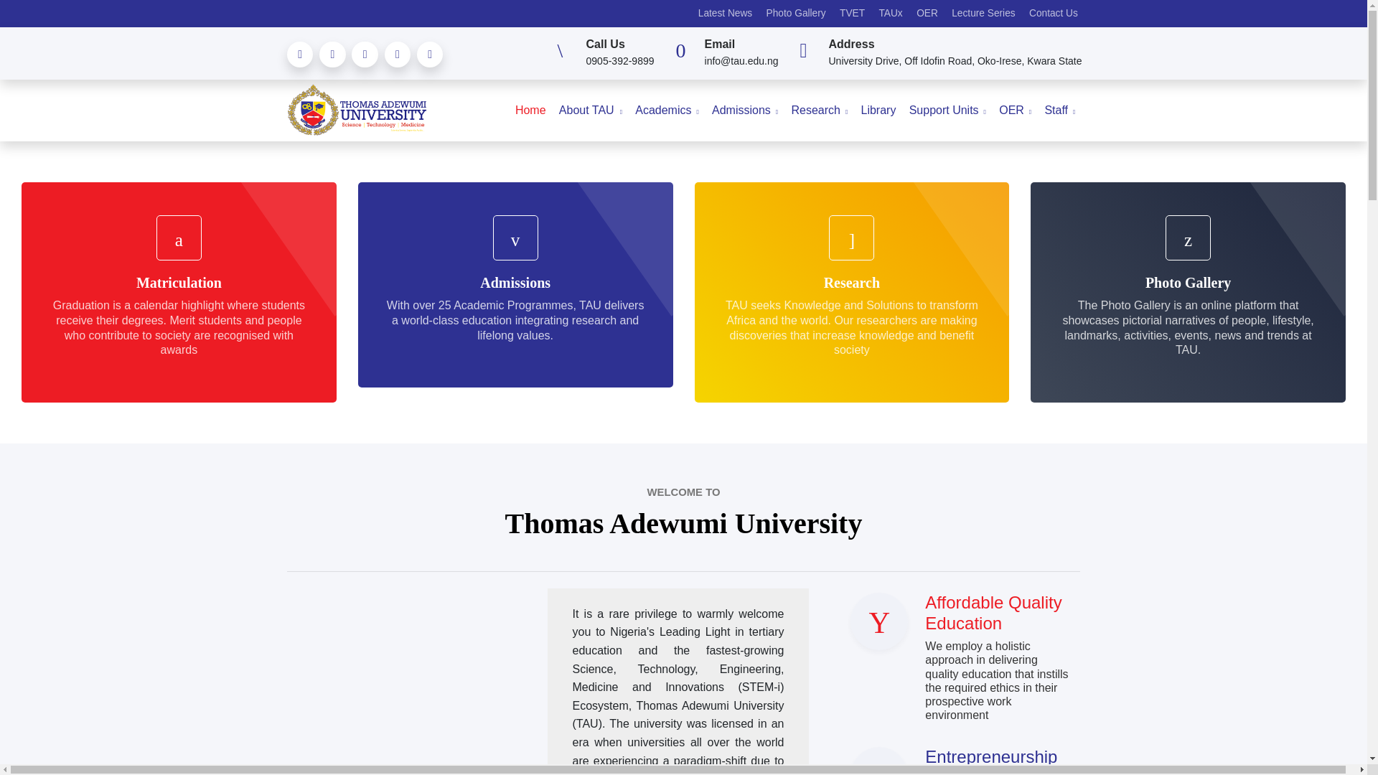 The height and width of the screenshot is (775, 1378). What do you see at coordinates (795, 16) in the screenshot?
I see `Photo Gallery` at bounding box center [795, 16].